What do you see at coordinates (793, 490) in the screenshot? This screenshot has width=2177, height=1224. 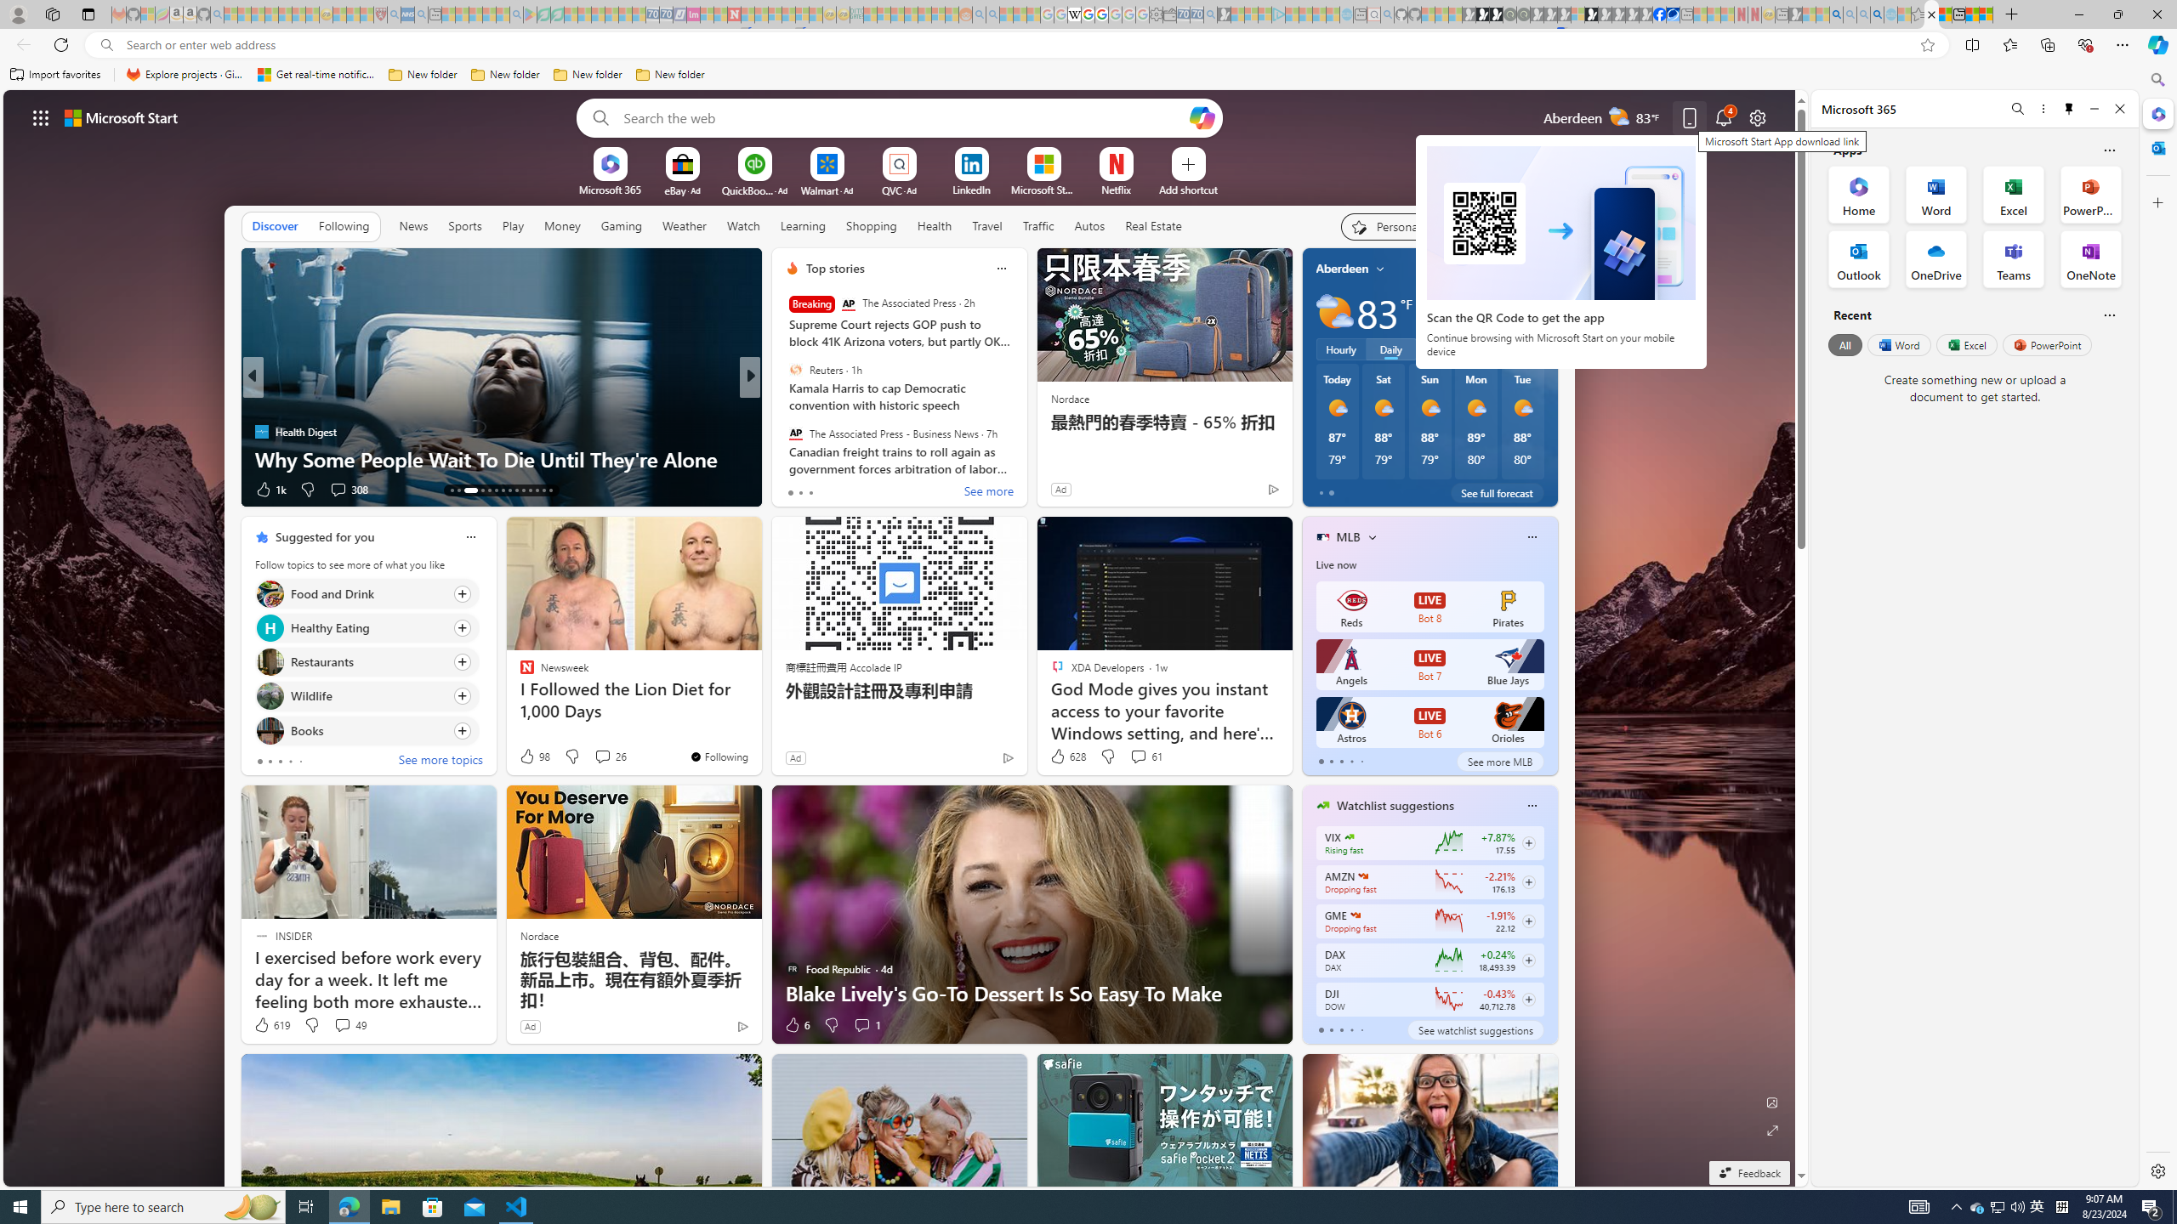 I see `54 Like` at bounding box center [793, 490].